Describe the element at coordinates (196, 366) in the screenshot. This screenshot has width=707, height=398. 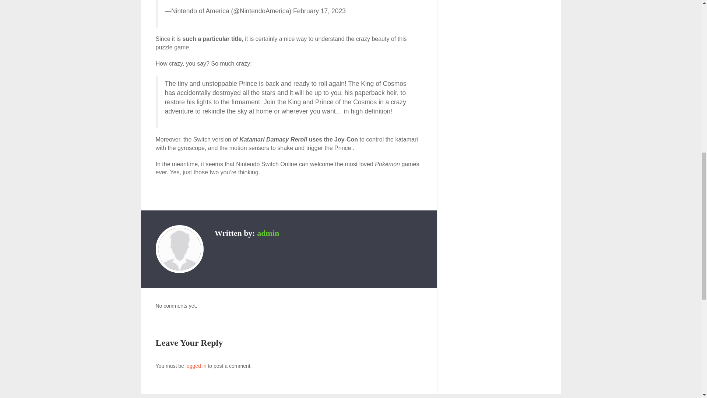
I see `logged in` at that location.